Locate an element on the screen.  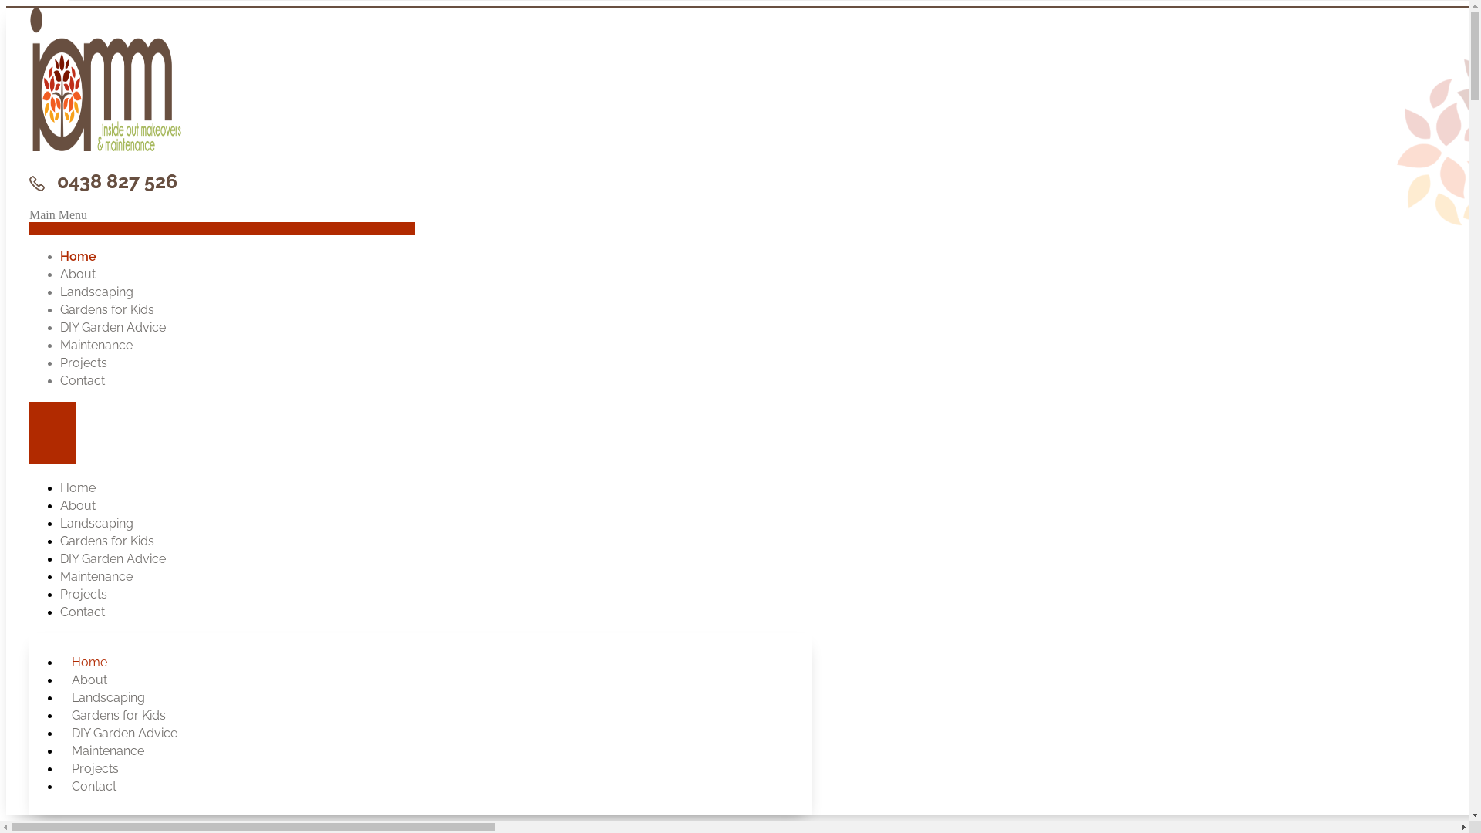
Home is located at coordinates (79, 256).